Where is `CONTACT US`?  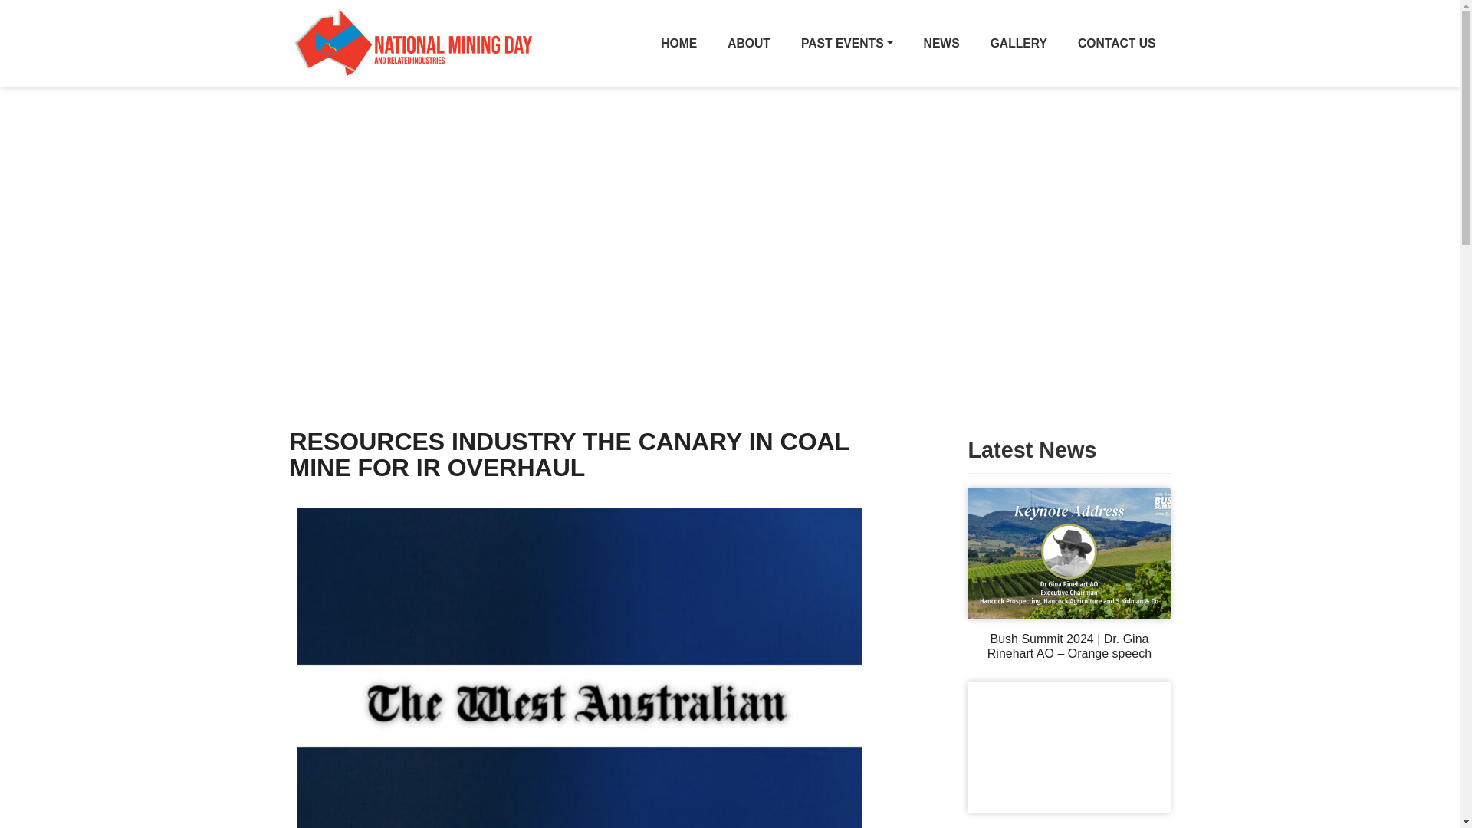
CONTACT US is located at coordinates (1117, 43).